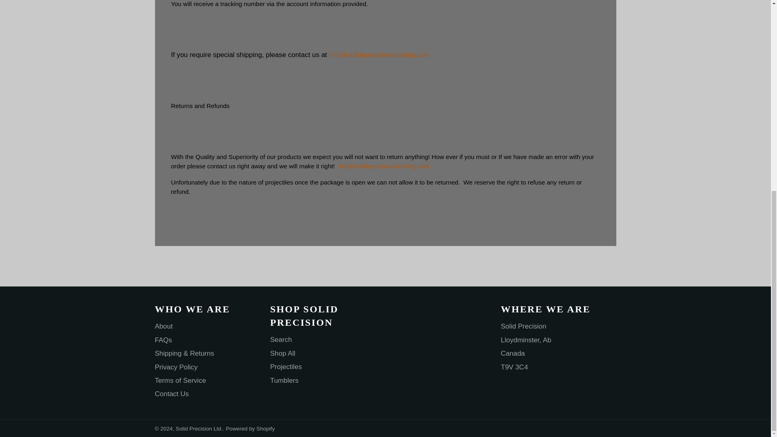 The height and width of the screenshot is (437, 777). What do you see at coordinates (281, 339) in the screenshot?
I see `Search` at bounding box center [281, 339].